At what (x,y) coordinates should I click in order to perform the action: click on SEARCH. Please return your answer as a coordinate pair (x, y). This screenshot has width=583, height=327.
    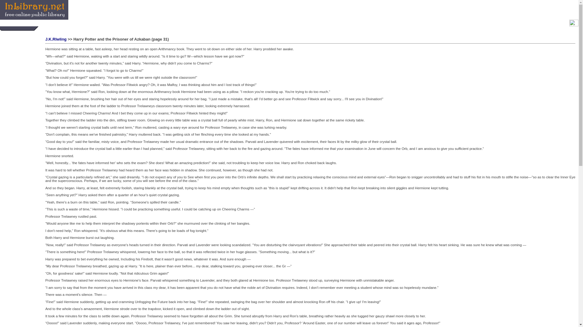
    Looking at the image, I should click on (101, 23).